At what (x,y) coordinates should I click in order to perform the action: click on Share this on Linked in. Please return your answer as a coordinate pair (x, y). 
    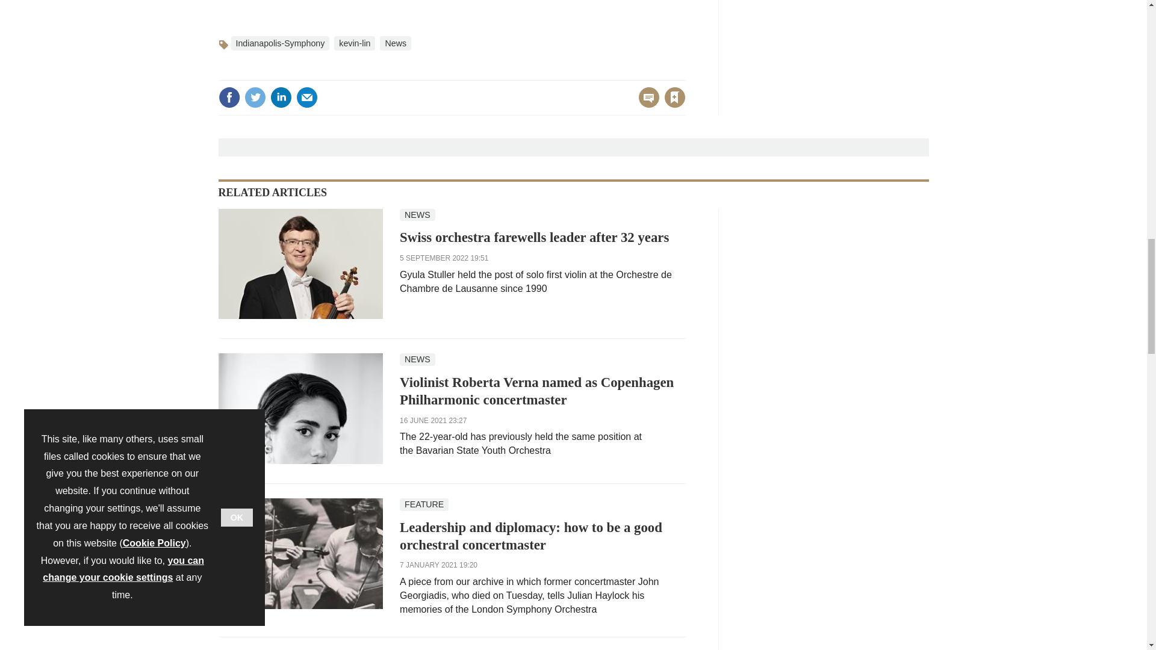
    Looking at the image, I should click on (280, 97).